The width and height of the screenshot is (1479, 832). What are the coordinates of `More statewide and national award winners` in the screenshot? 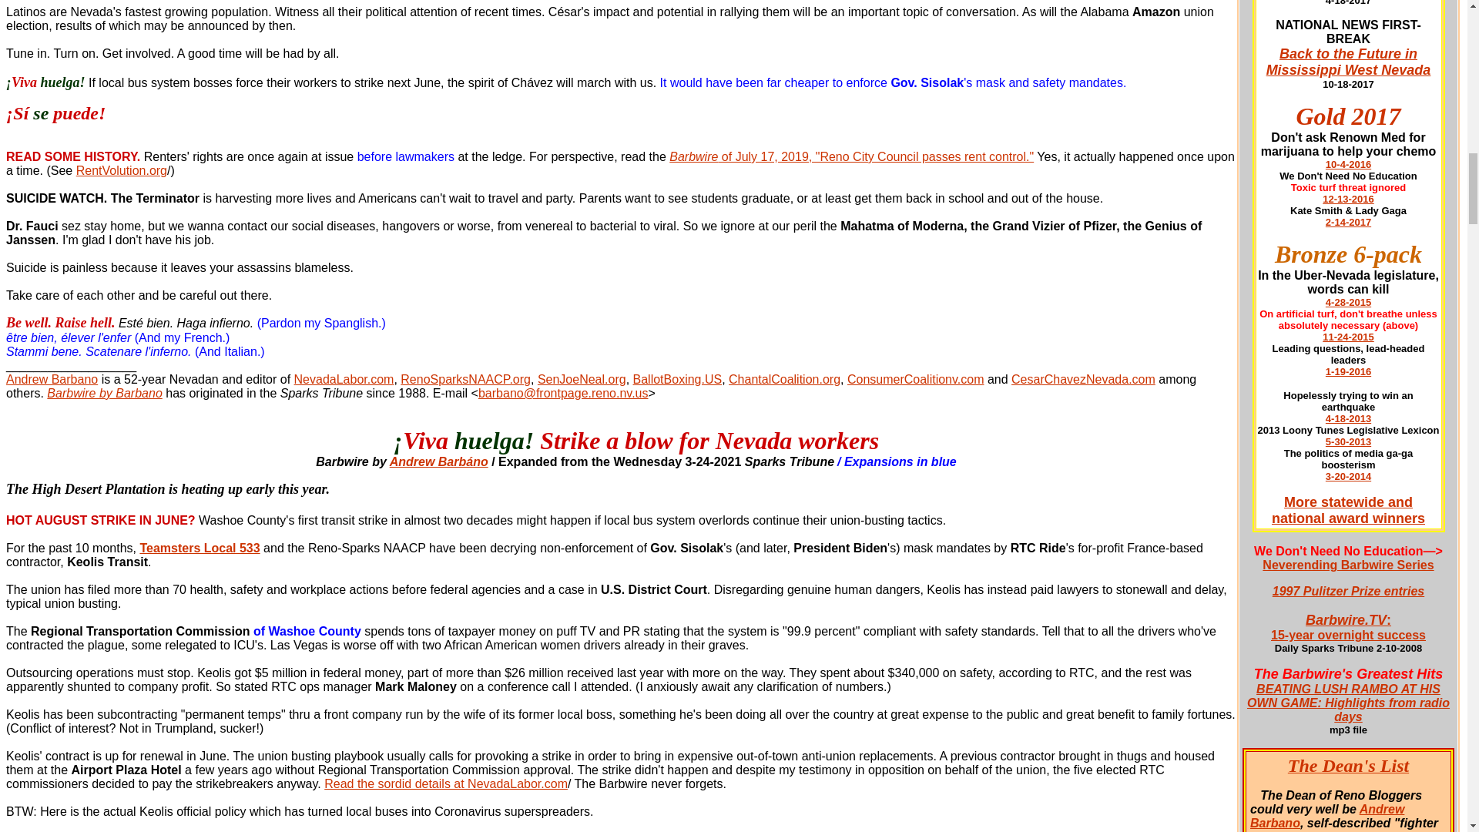 It's located at (1348, 510).